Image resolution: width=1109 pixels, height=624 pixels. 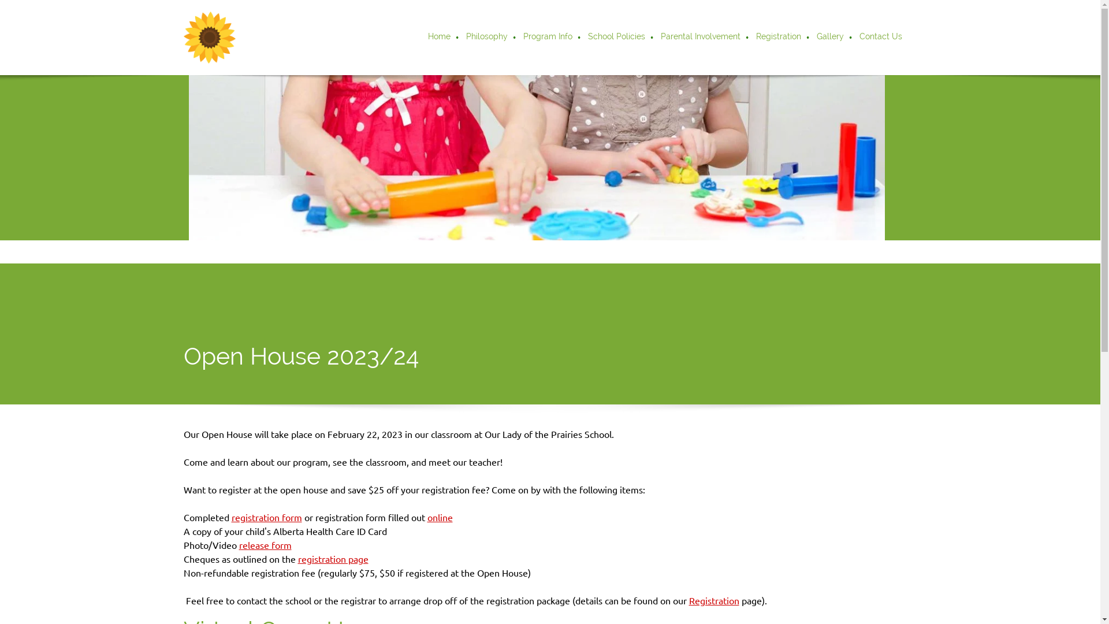 I want to click on registration form, so click(x=266, y=518).